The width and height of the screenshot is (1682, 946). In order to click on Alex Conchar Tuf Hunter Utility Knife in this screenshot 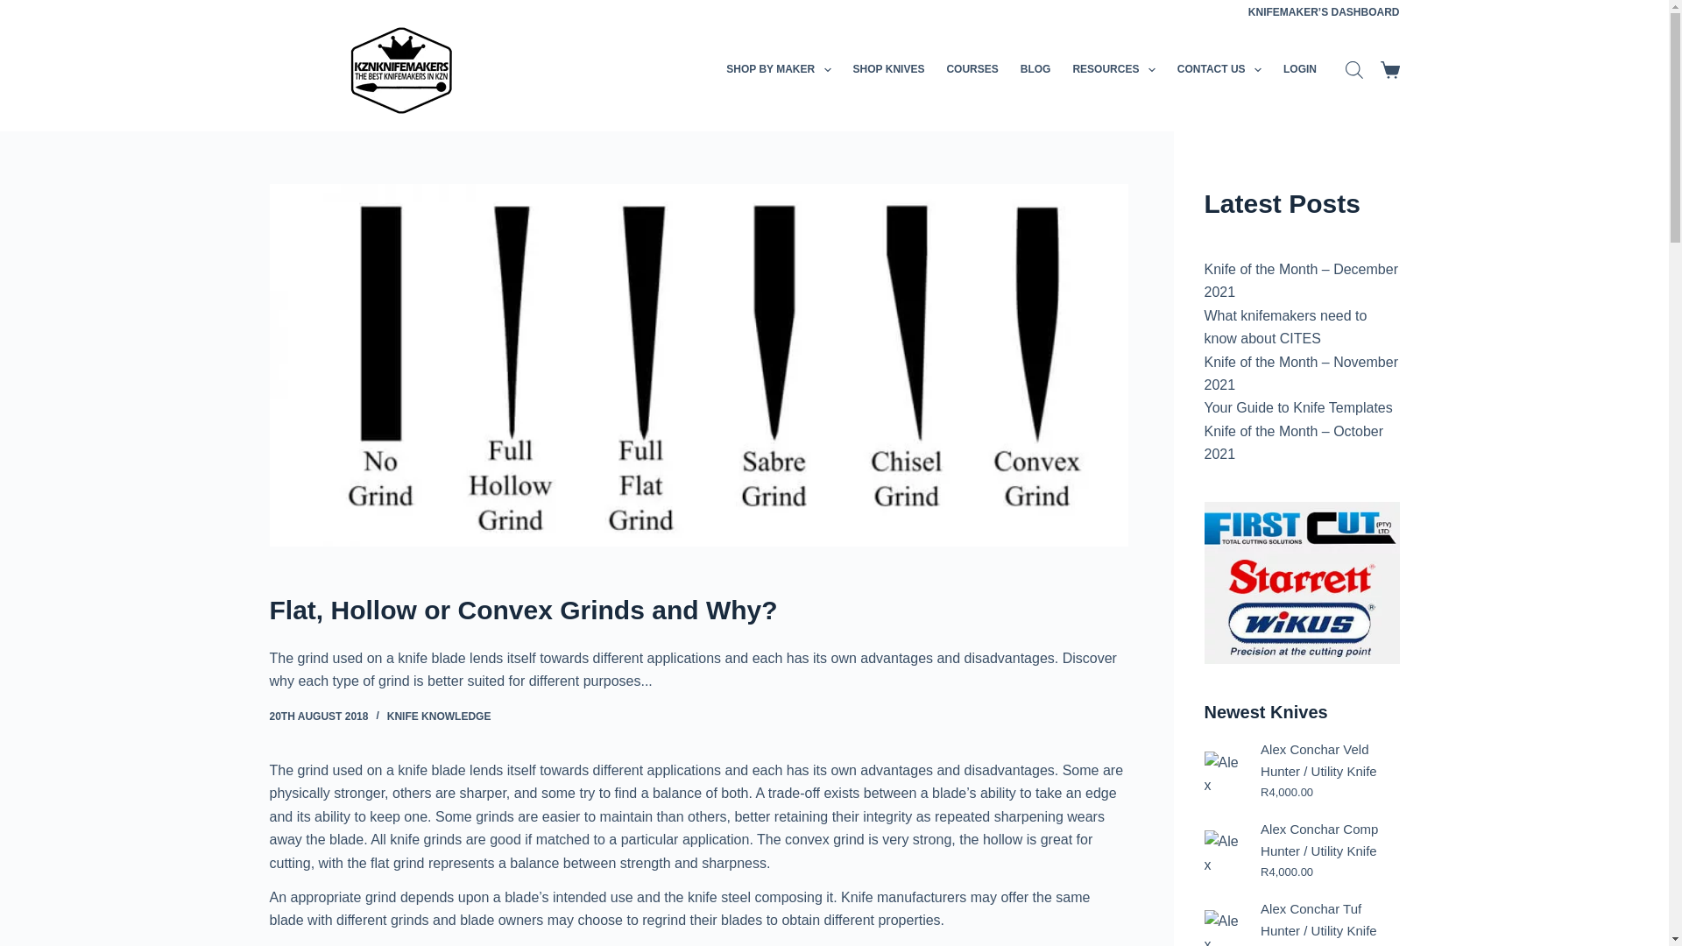, I will do `click(1223, 928)`.